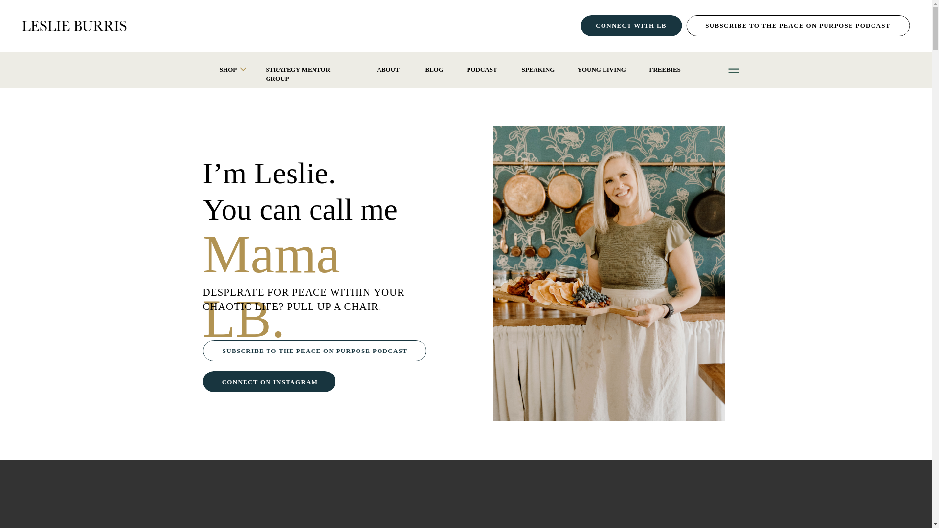 This screenshot has width=939, height=528. What do you see at coordinates (631, 25) in the screenshot?
I see `CONNECT WITH LB` at bounding box center [631, 25].